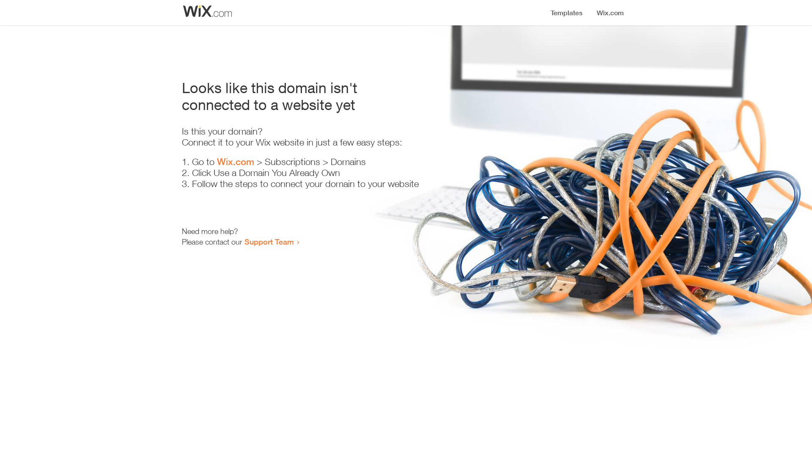 This screenshot has width=812, height=457. I want to click on Wix.com, so click(236, 162).